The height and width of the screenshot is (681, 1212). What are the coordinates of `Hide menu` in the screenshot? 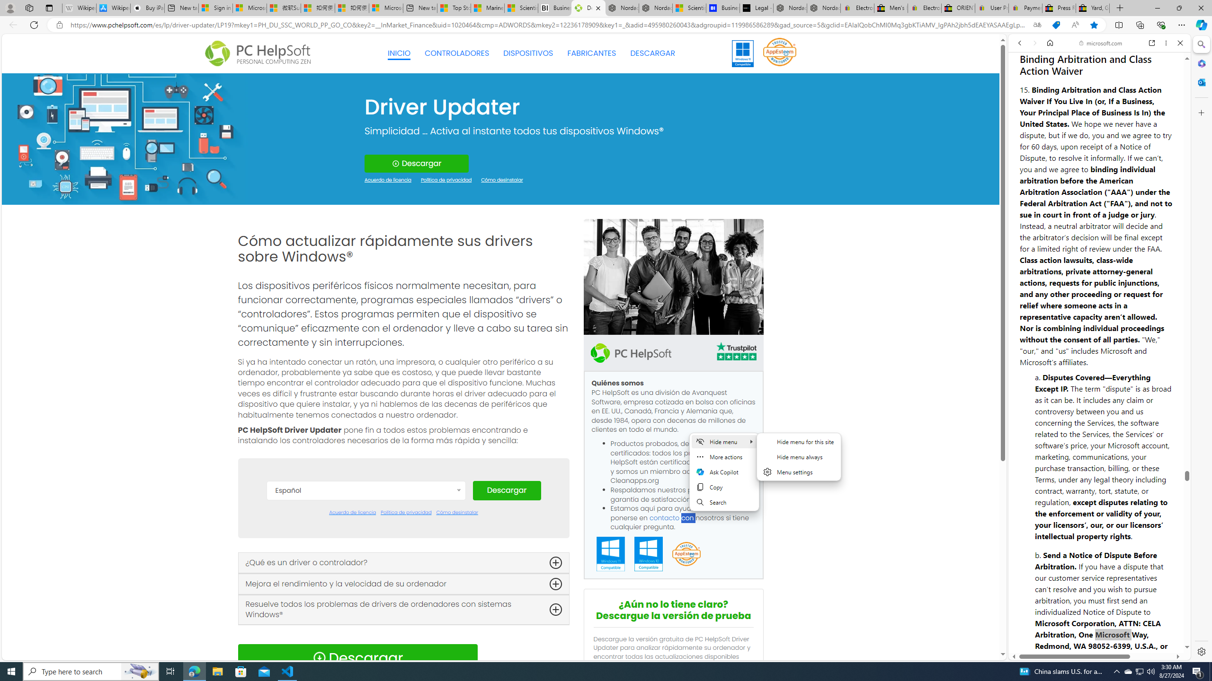 It's located at (798, 462).